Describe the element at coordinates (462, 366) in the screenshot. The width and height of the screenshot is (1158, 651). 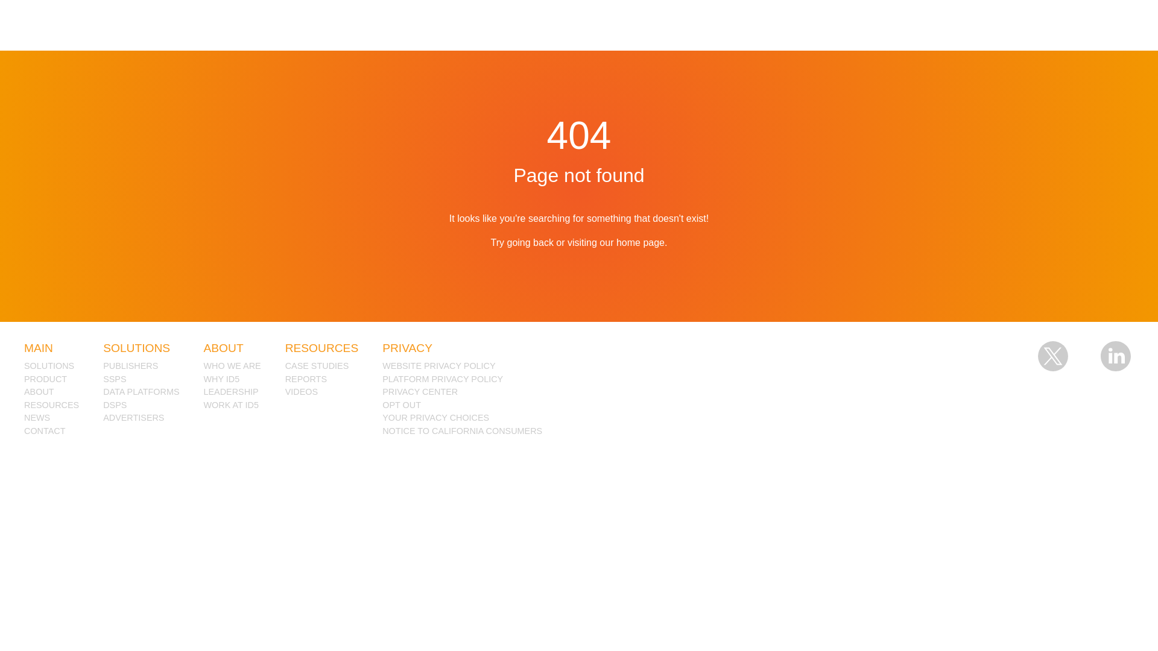
I see `WEBSITE PRIVACY POLICY` at that location.